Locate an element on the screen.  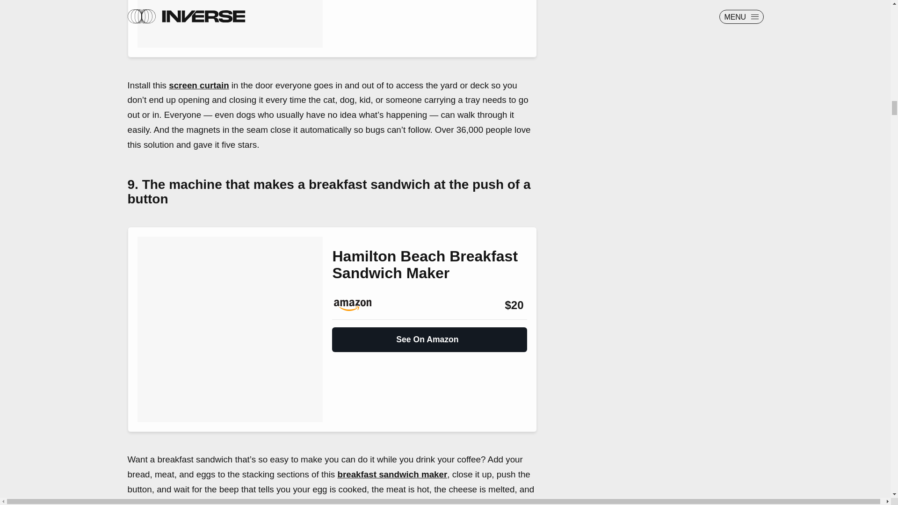
screen curtain is located at coordinates (198, 85).